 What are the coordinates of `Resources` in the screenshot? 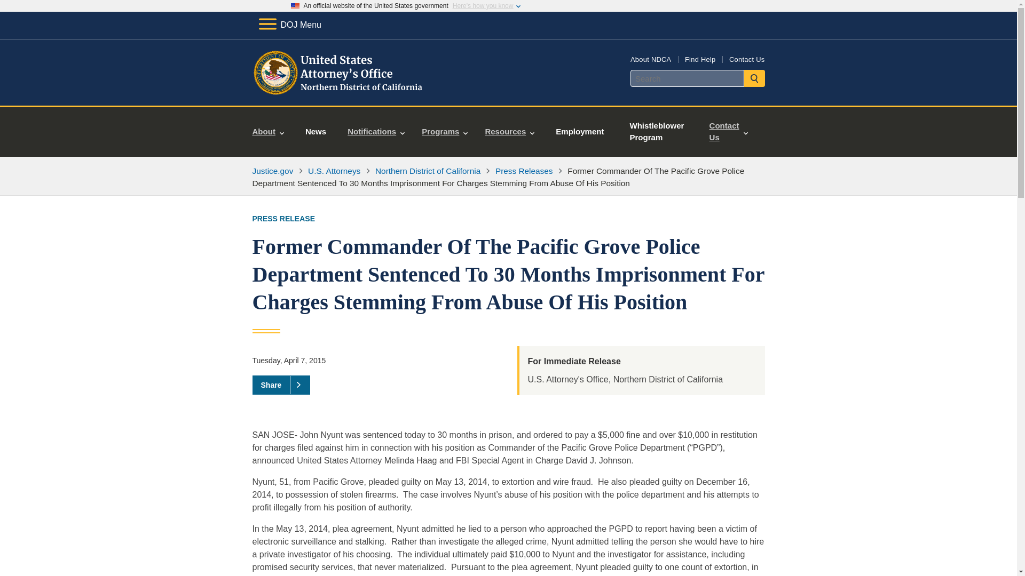 It's located at (509, 131).